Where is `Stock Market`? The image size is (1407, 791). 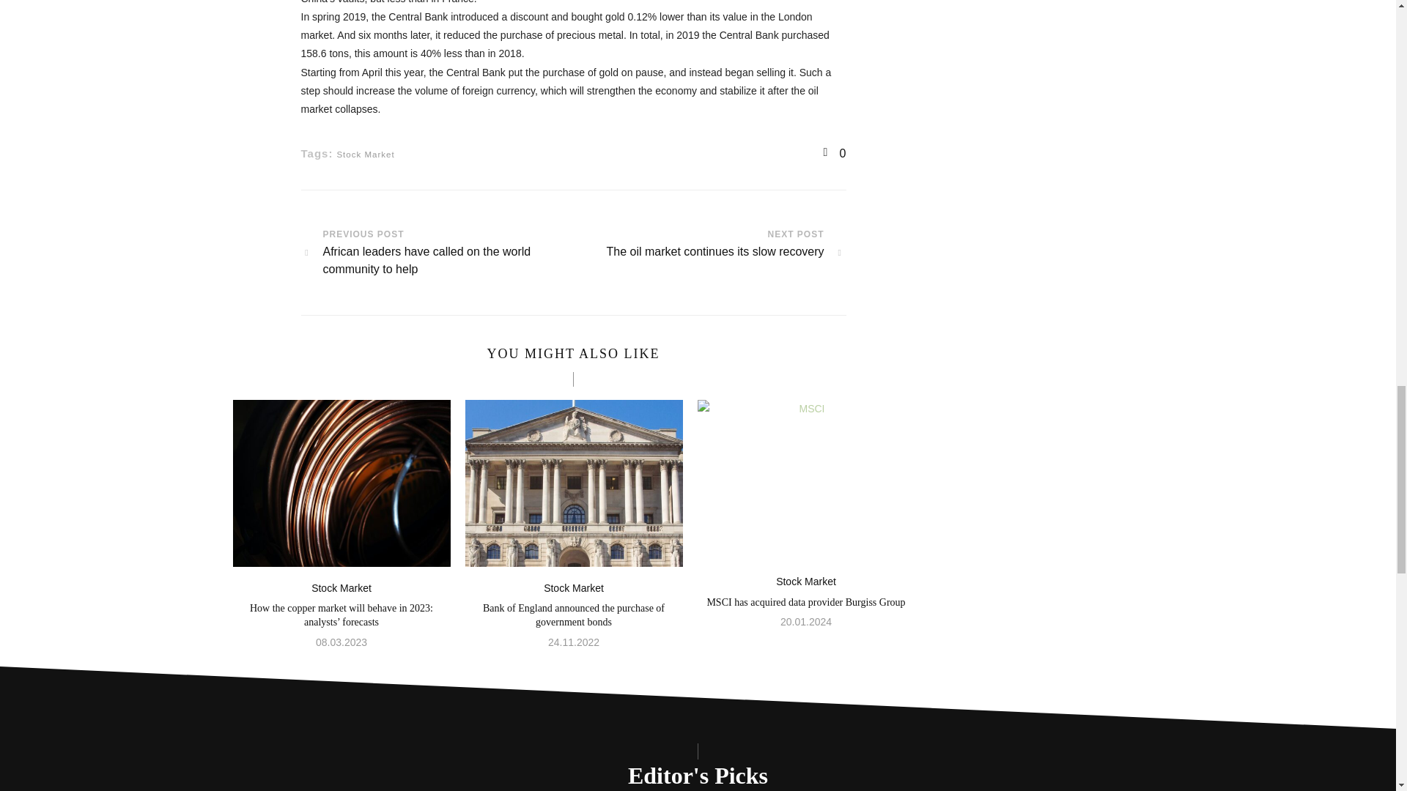 Stock Market is located at coordinates (573, 615).